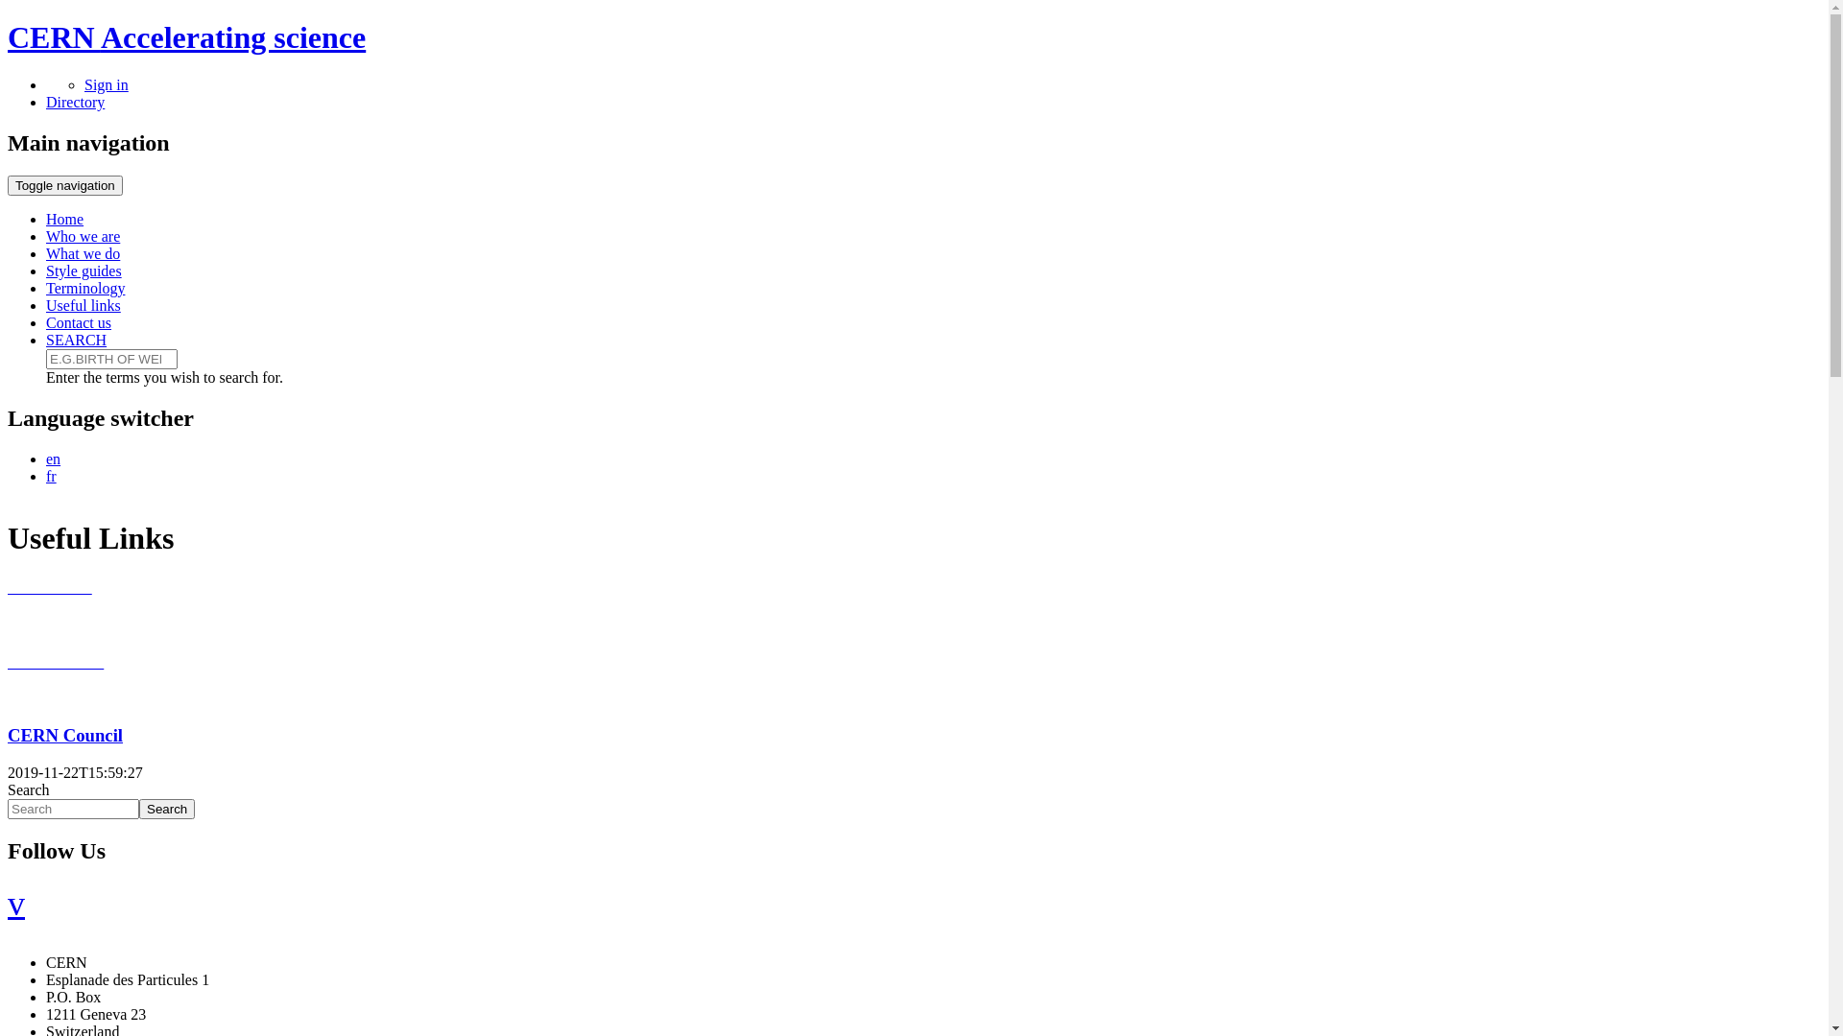  What do you see at coordinates (77, 340) in the screenshot?
I see `SEARCH` at bounding box center [77, 340].